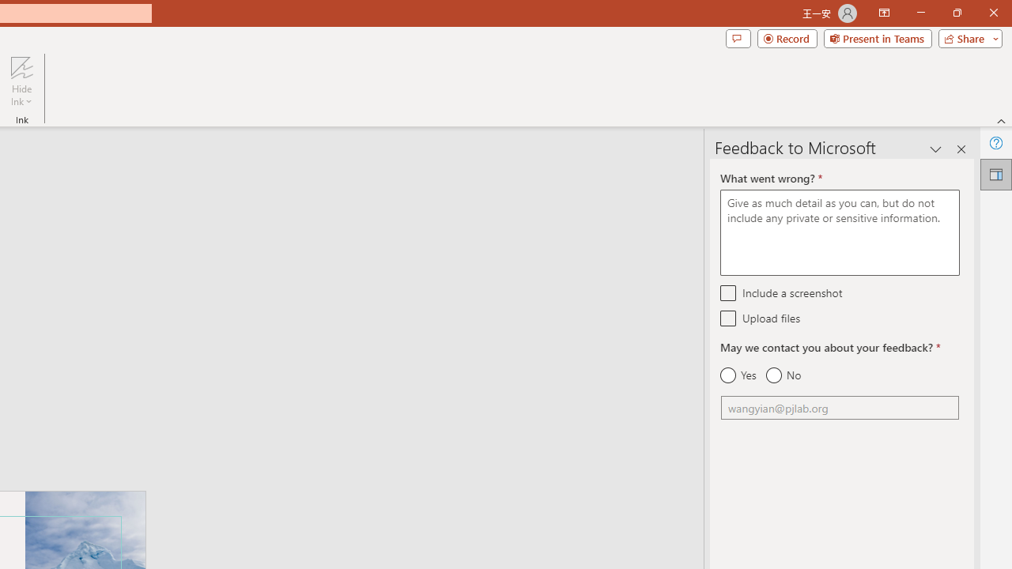 The height and width of the screenshot is (569, 1012). Describe the element at coordinates (920, 13) in the screenshot. I see `Minimize` at that location.